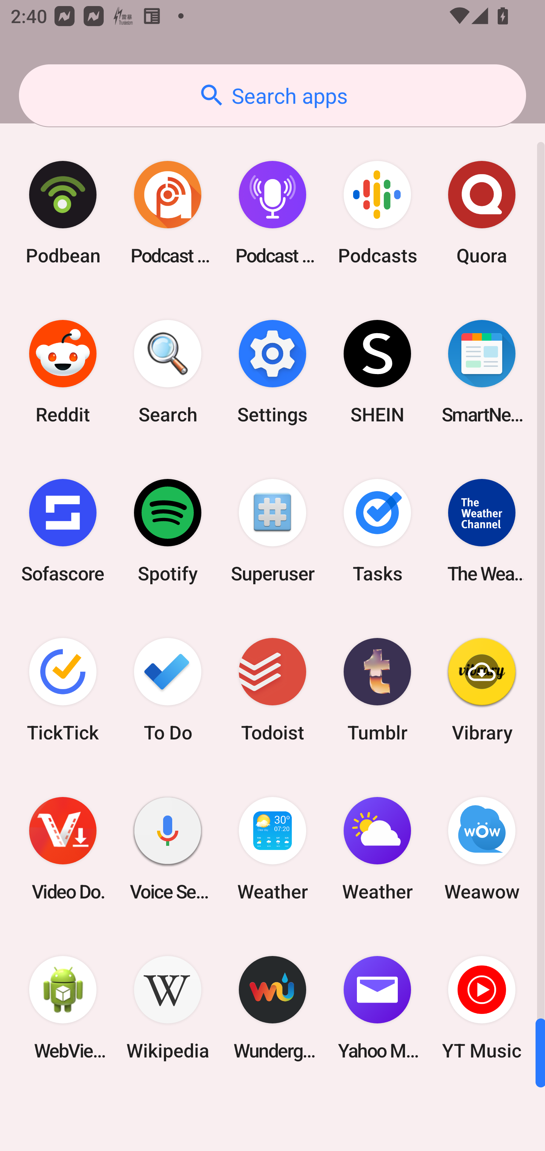 The width and height of the screenshot is (545, 1151). What do you see at coordinates (168, 372) in the screenshot?
I see `Search` at bounding box center [168, 372].